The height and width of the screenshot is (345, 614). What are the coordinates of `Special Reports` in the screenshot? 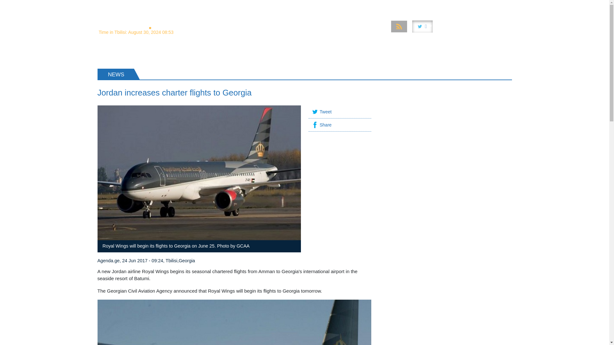 It's located at (277, 6).